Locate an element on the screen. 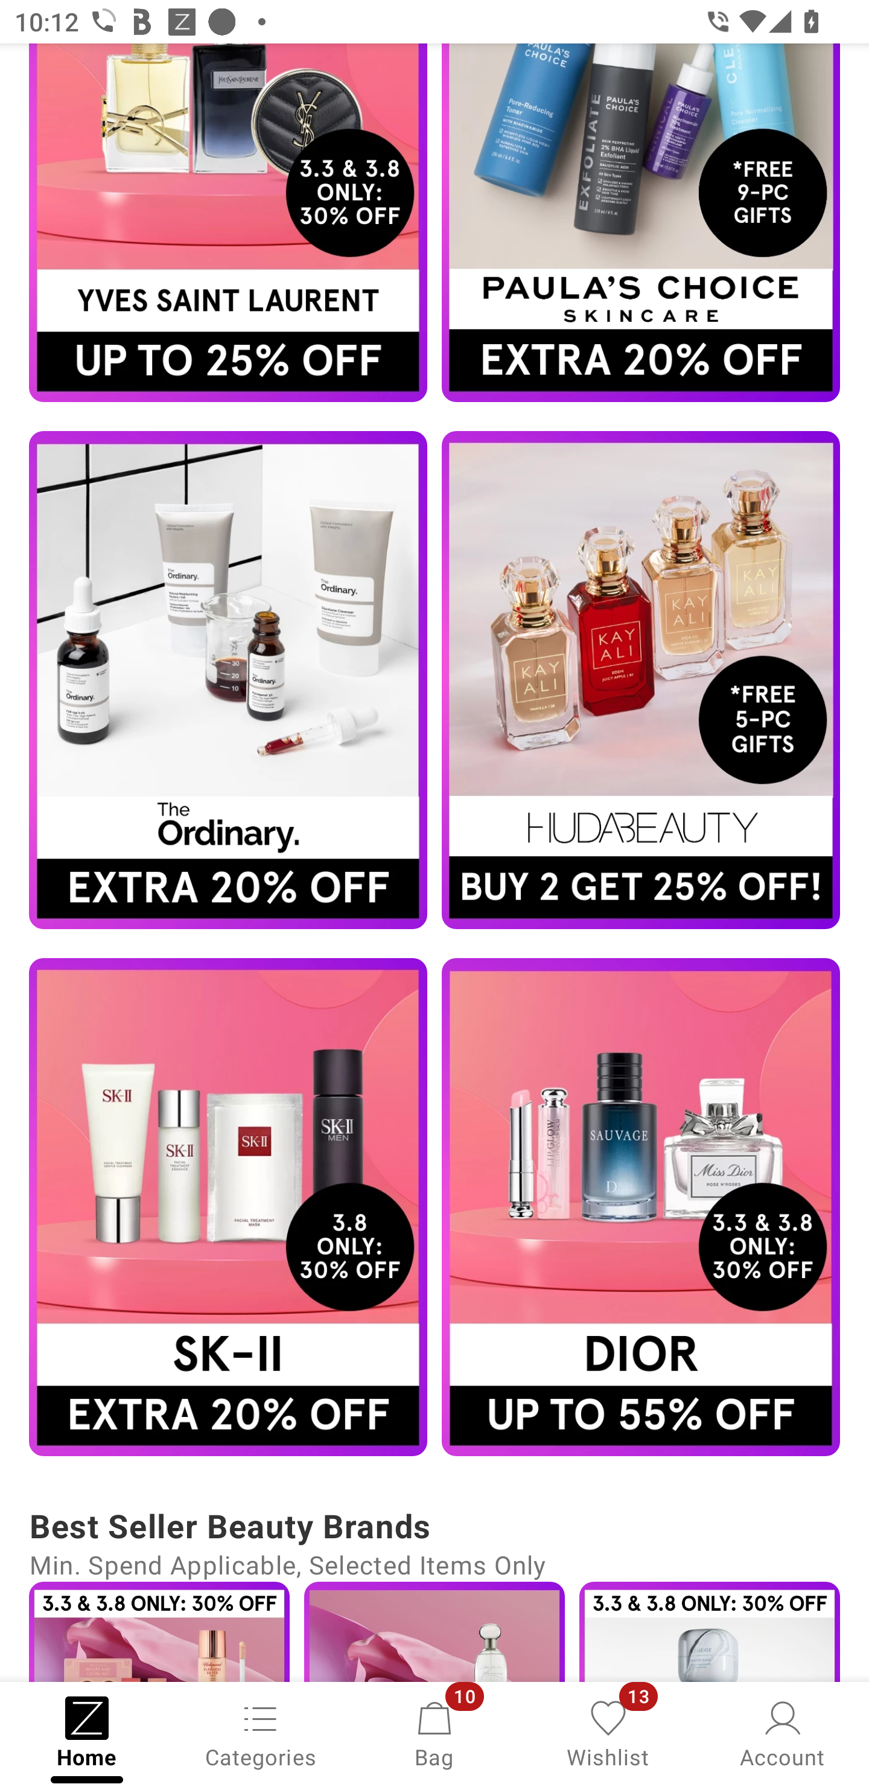 The height and width of the screenshot is (1787, 869). Campaign banner is located at coordinates (641, 222).